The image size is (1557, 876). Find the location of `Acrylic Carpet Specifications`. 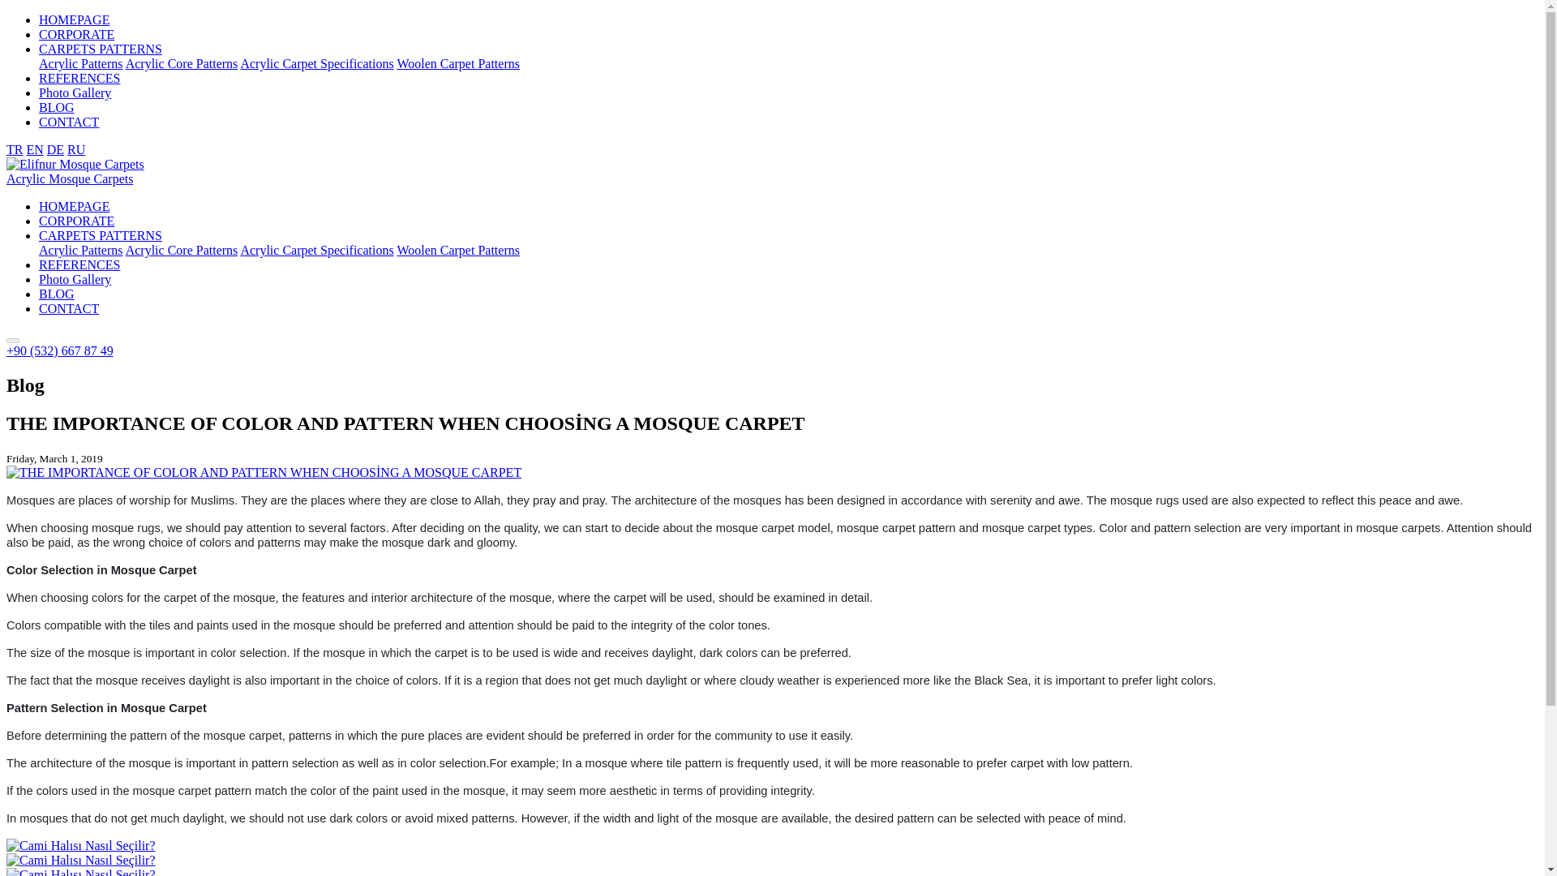

Acrylic Carpet Specifications is located at coordinates (316, 63).